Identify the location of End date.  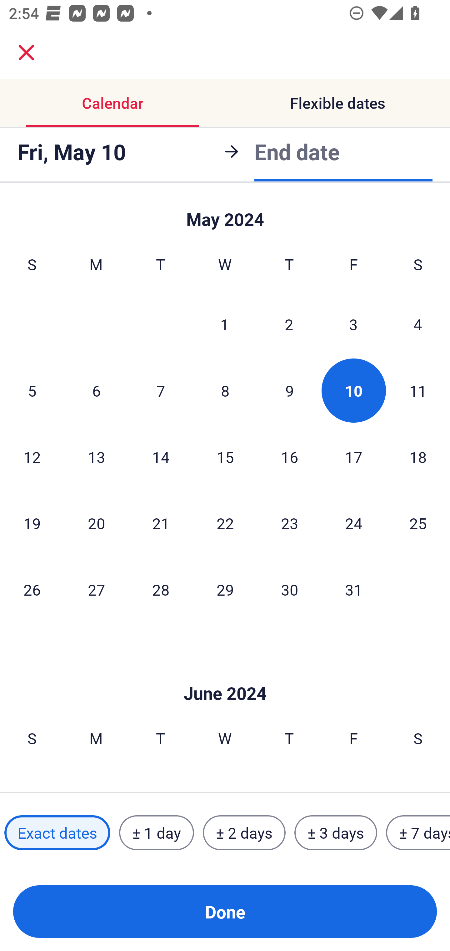
(297, 150).